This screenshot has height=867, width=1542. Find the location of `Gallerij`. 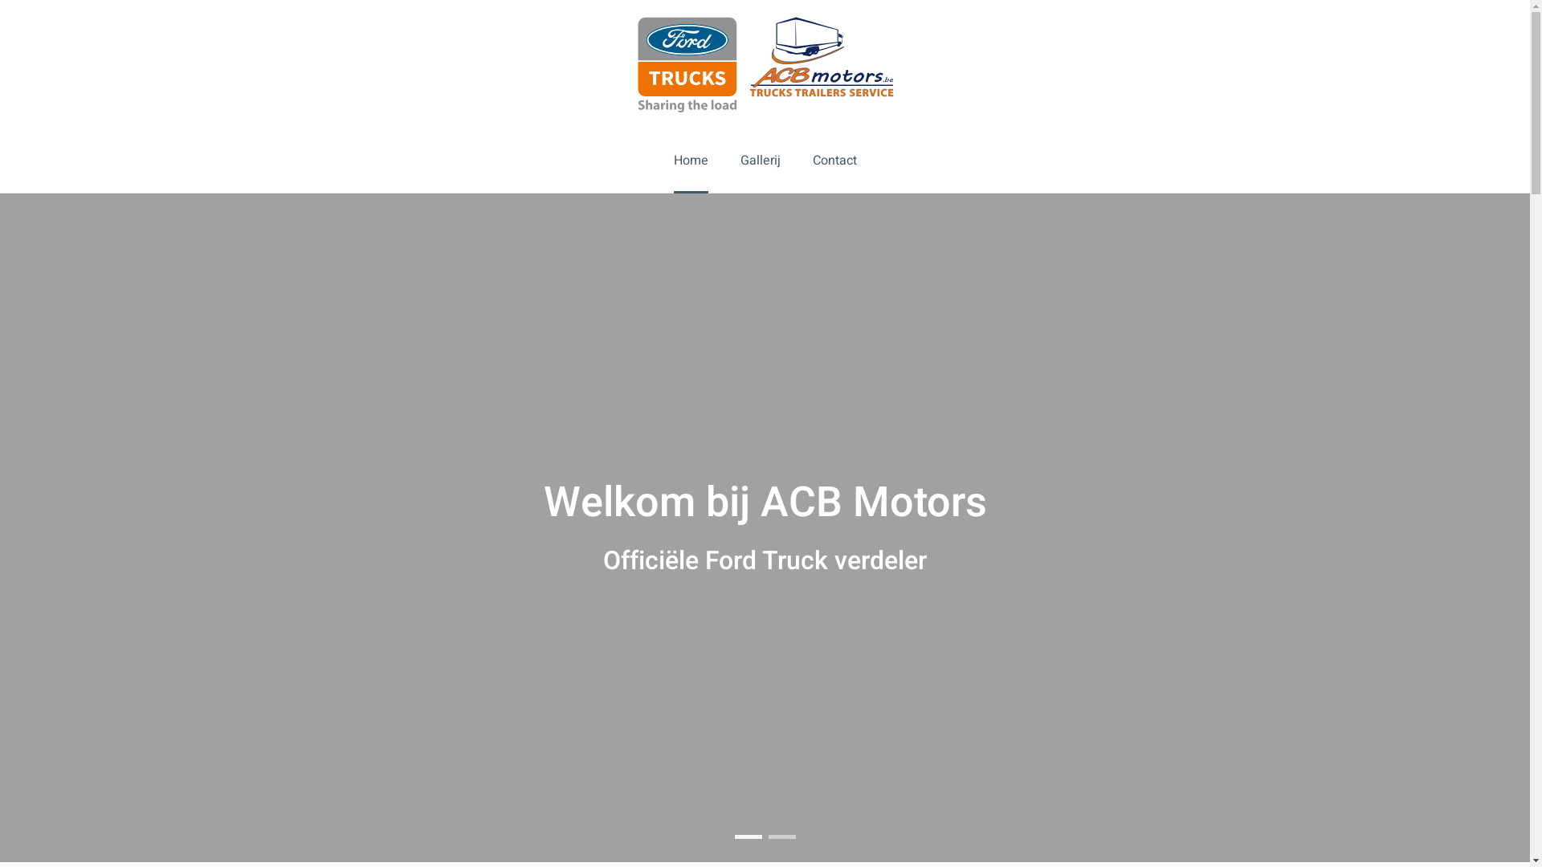

Gallerij is located at coordinates (761, 161).